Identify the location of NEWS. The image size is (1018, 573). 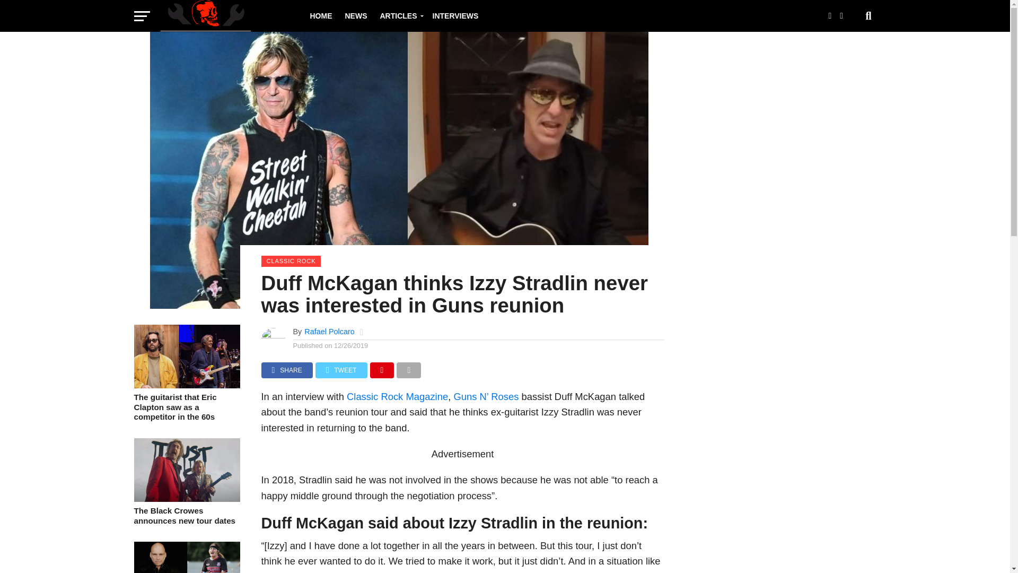
(355, 16).